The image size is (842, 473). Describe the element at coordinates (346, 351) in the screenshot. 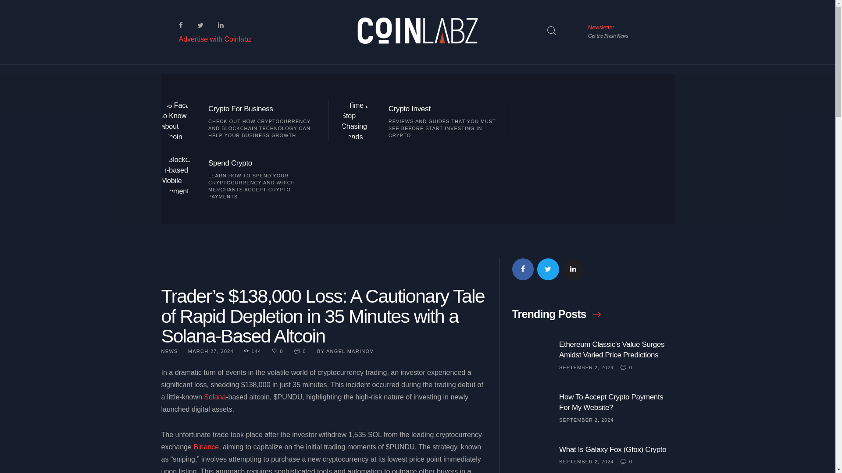

I see `BY ANGEL MARINOV` at that location.